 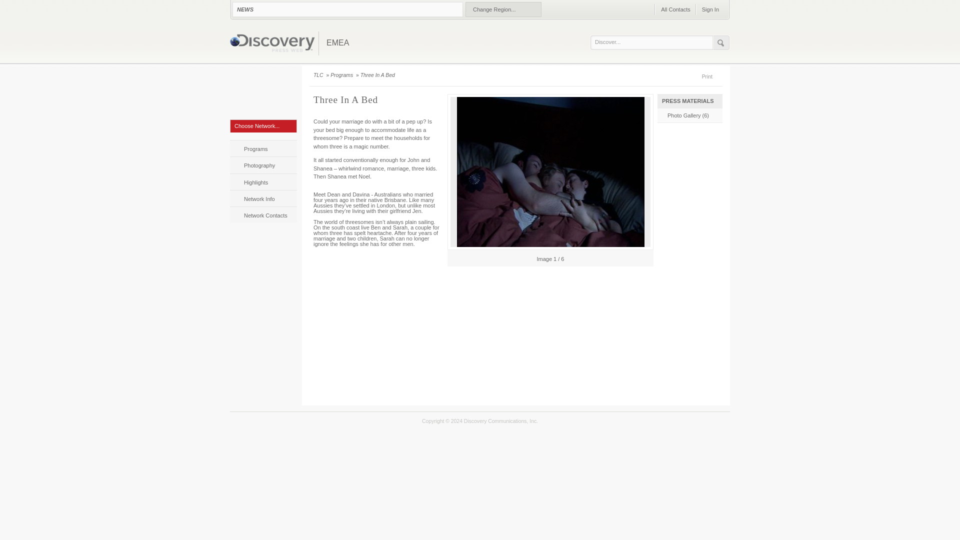 What do you see at coordinates (263, 181) in the screenshot?
I see `Highlights` at bounding box center [263, 181].